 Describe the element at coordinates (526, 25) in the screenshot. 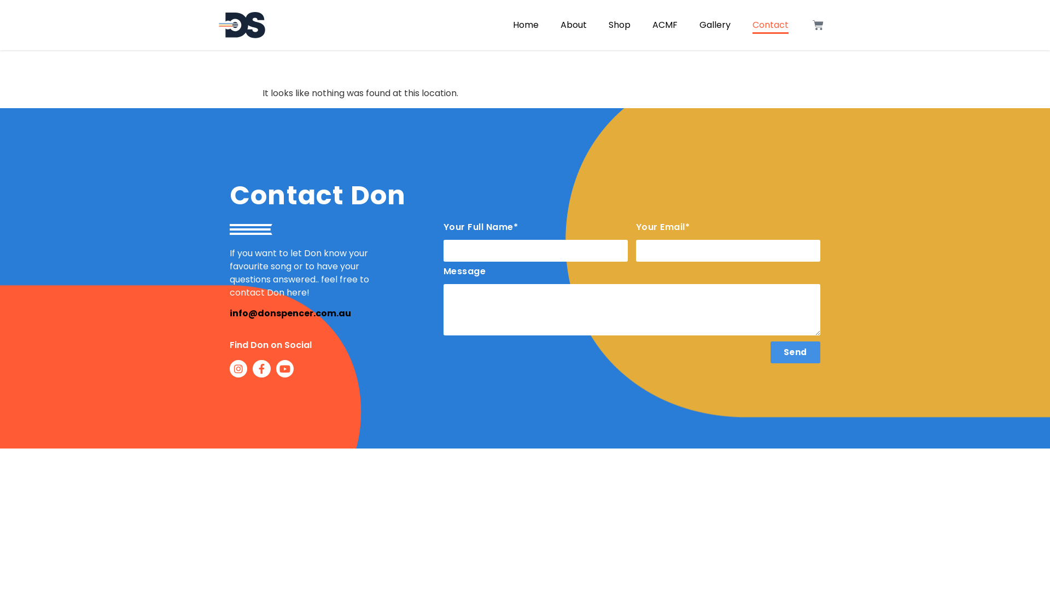

I see `Home` at that location.